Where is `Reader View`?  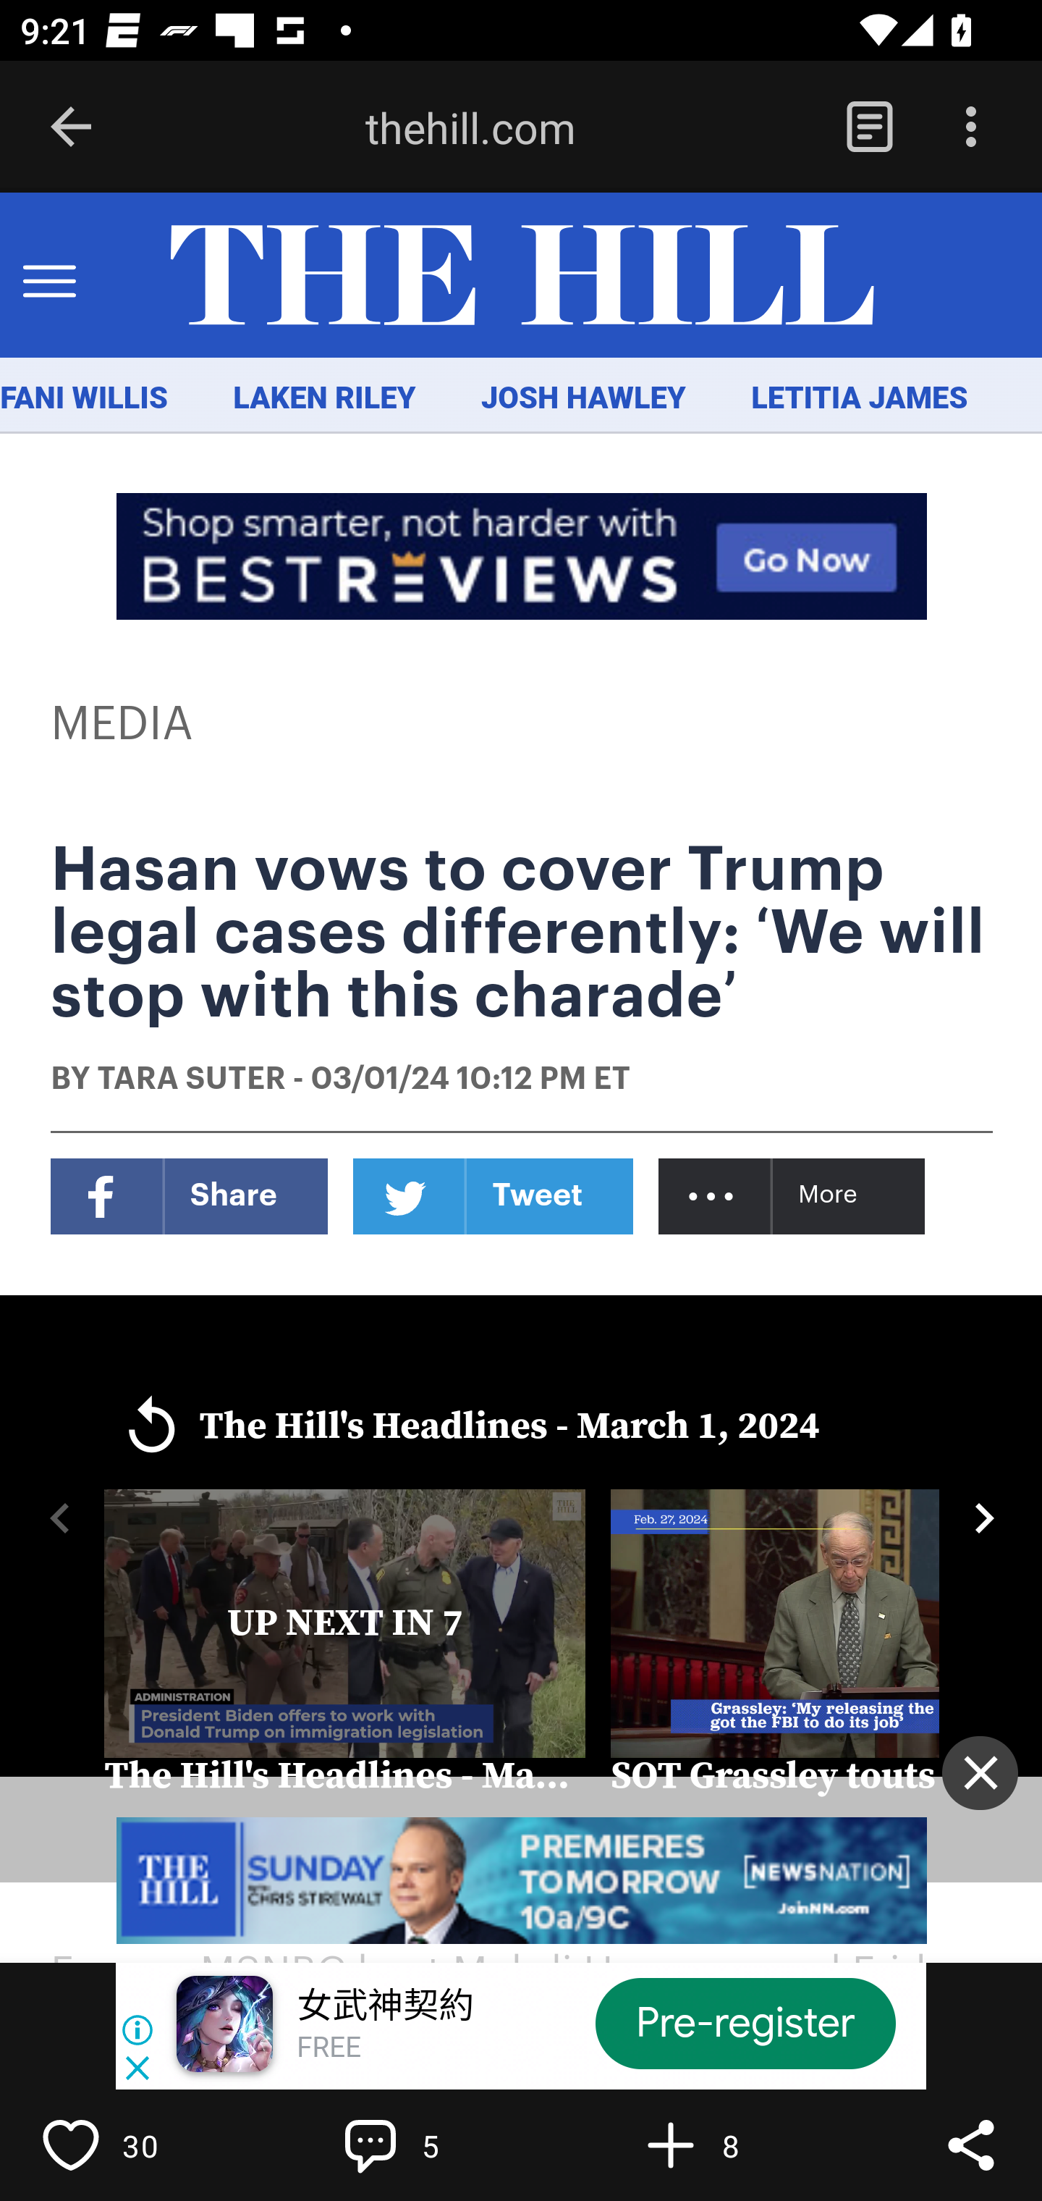 Reader View is located at coordinates (869, 127).